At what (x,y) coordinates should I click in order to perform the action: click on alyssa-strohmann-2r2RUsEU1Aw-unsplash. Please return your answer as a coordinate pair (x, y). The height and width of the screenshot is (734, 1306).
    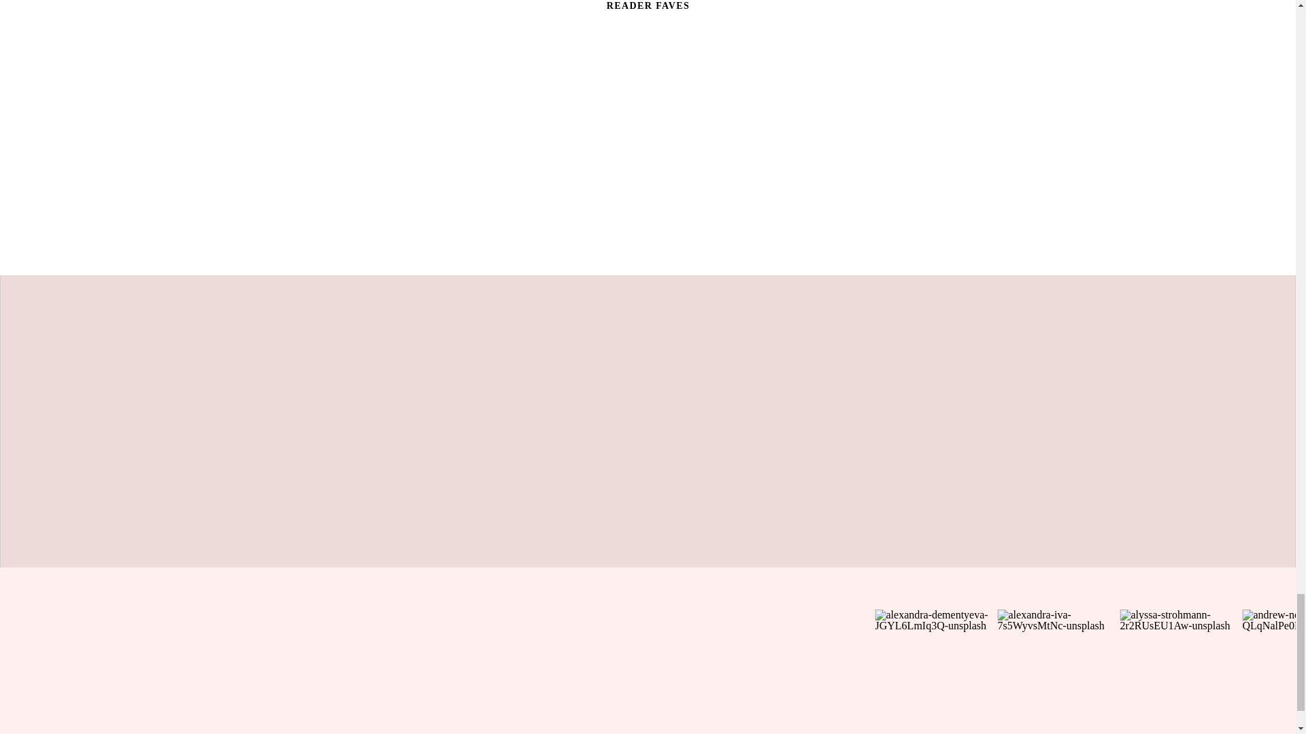
    Looking at the image, I should click on (1180, 670).